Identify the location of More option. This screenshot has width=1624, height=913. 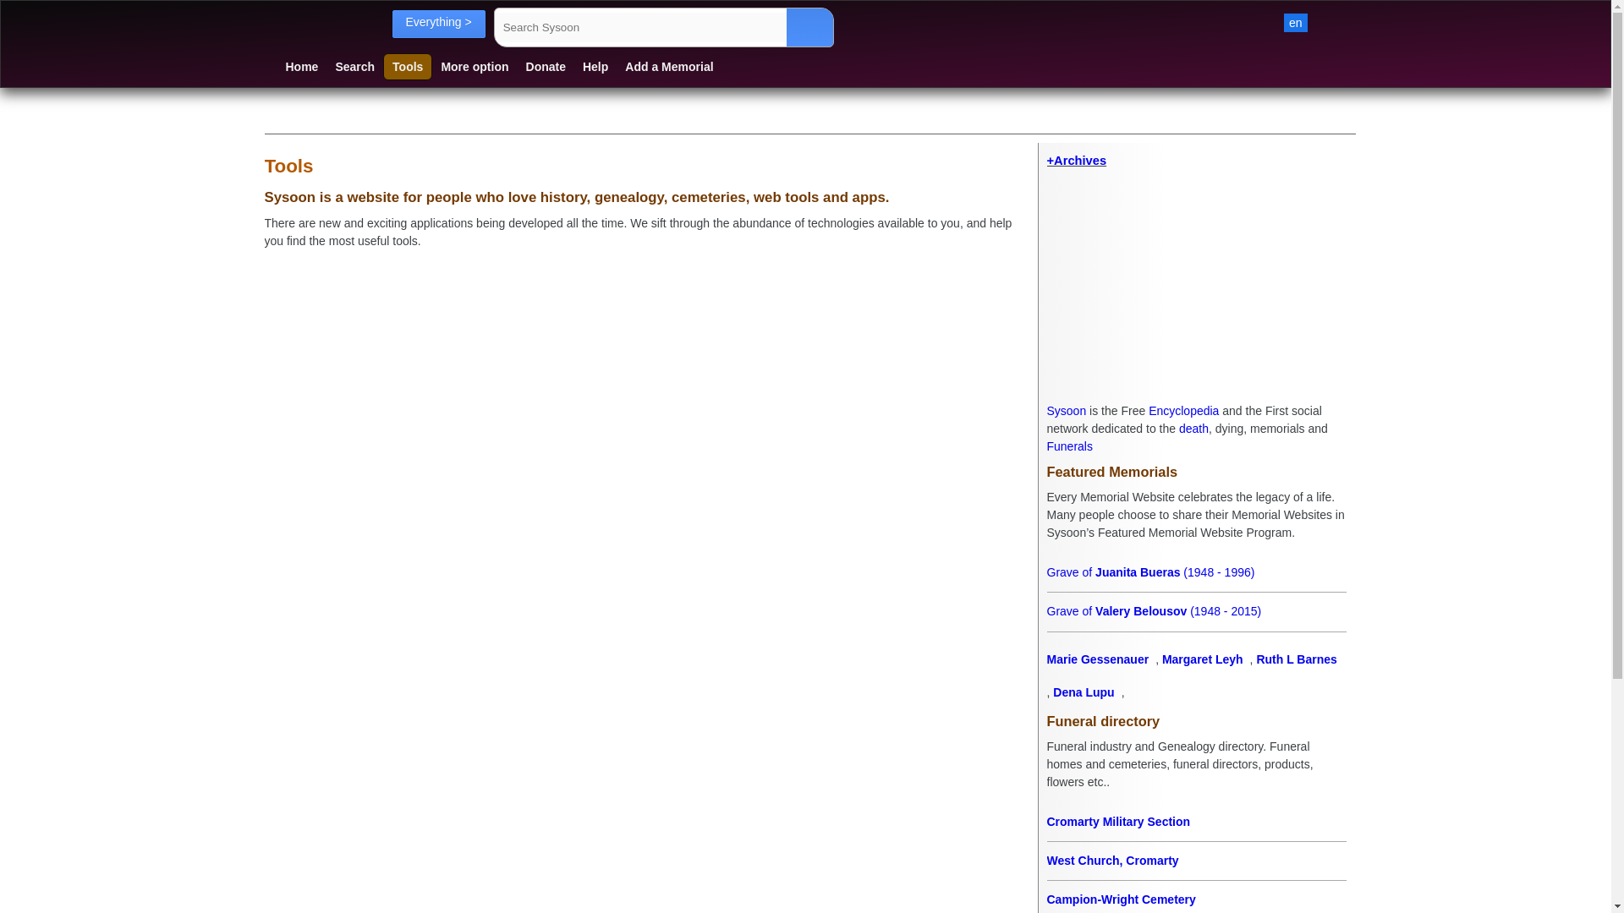
(474, 66).